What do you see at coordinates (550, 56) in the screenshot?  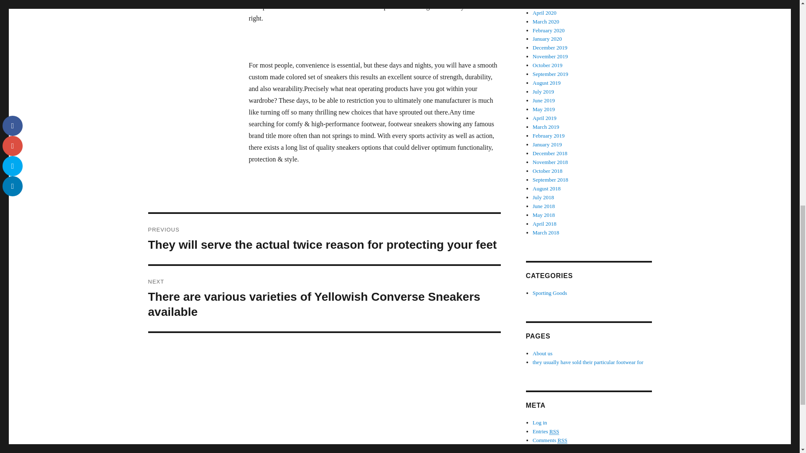 I see `November 2019` at bounding box center [550, 56].